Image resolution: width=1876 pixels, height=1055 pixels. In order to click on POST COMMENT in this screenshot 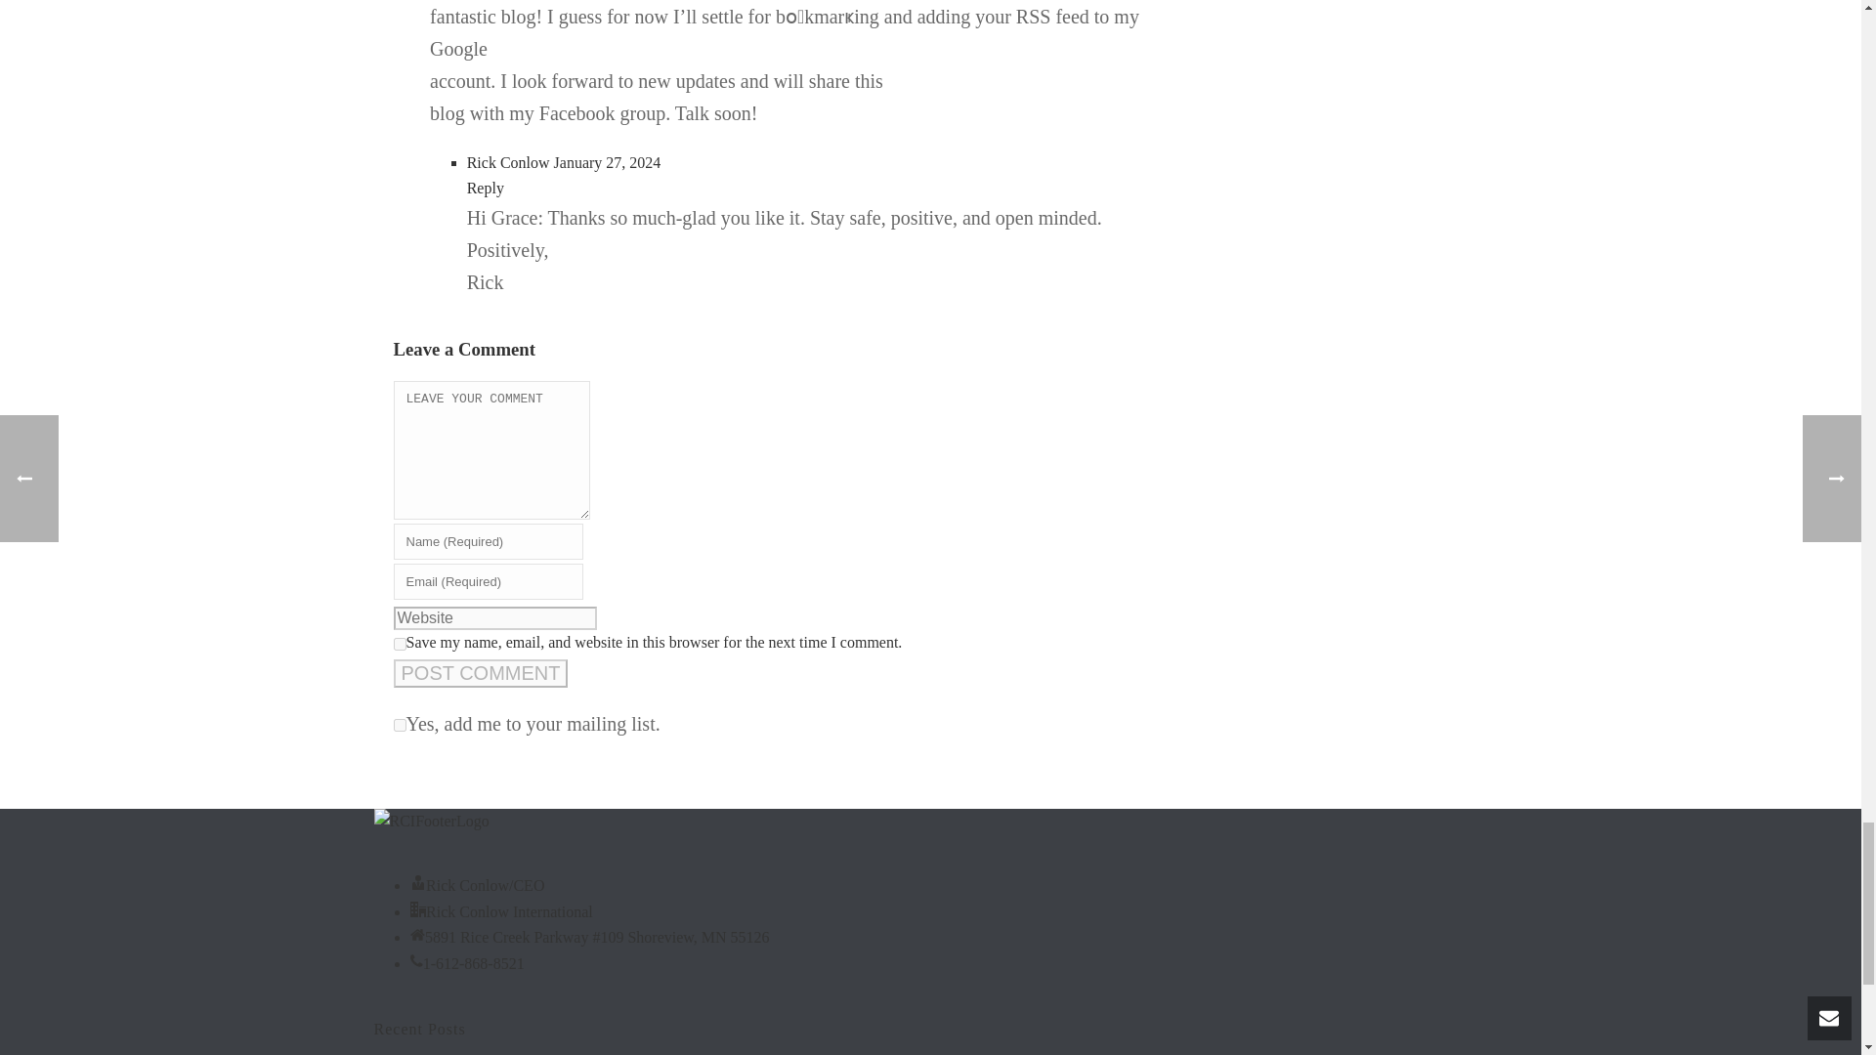, I will do `click(480, 674)`.